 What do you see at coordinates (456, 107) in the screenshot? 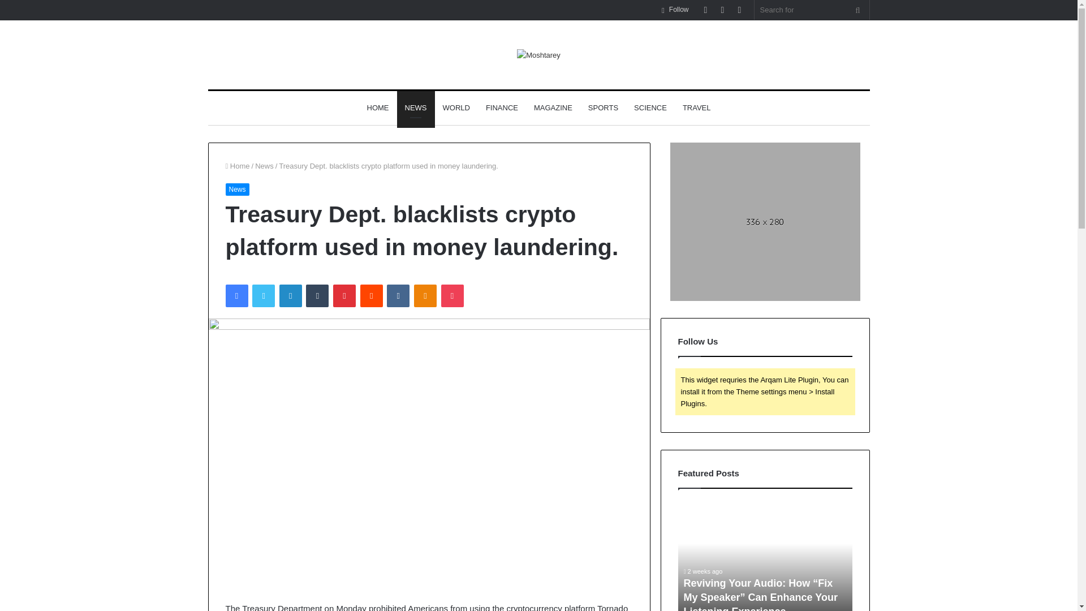
I see `WORLD` at bounding box center [456, 107].